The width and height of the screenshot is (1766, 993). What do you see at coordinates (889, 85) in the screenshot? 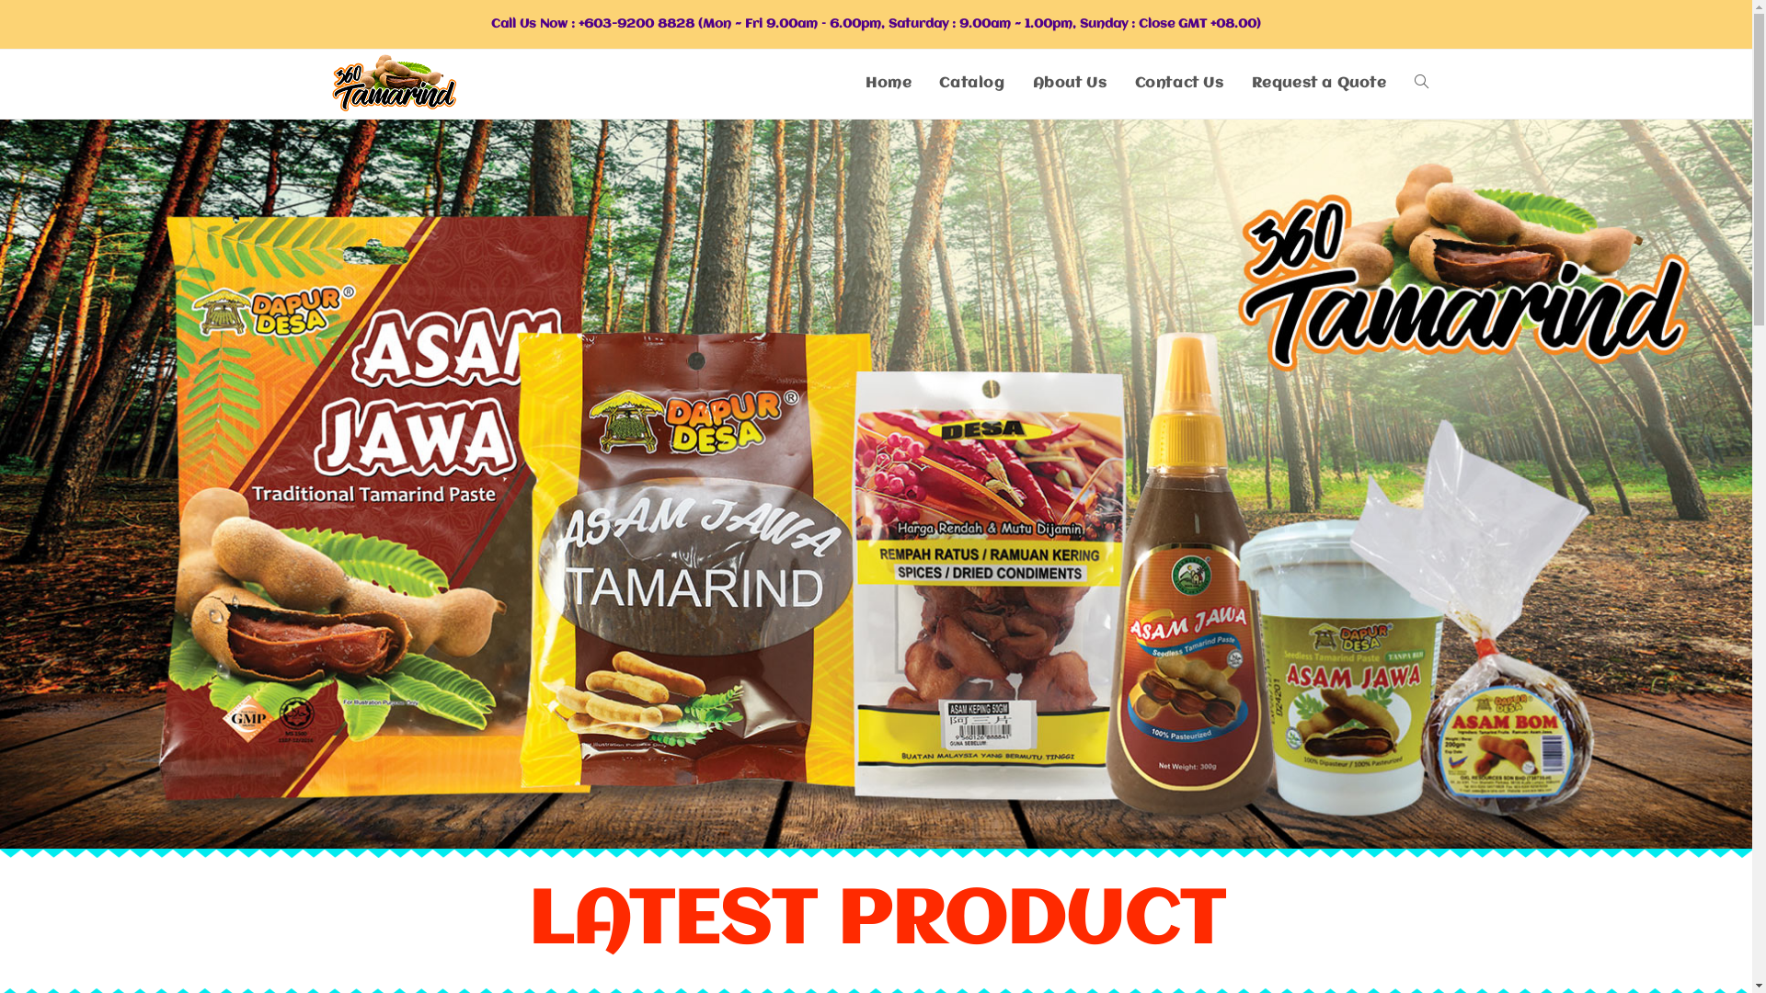
I see `Home` at bounding box center [889, 85].